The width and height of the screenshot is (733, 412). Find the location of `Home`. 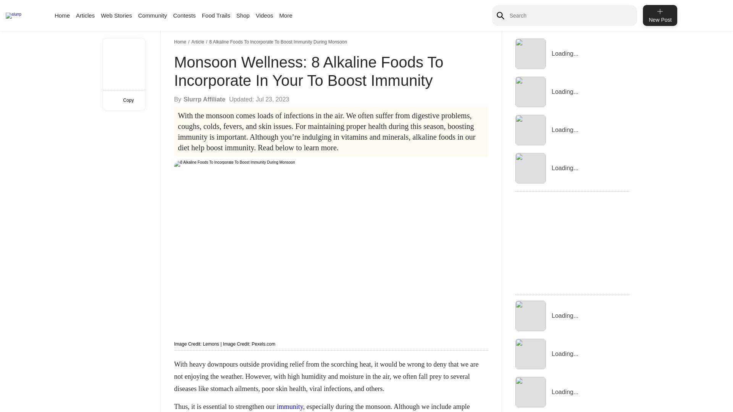

Home is located at coordinates (62, 15).